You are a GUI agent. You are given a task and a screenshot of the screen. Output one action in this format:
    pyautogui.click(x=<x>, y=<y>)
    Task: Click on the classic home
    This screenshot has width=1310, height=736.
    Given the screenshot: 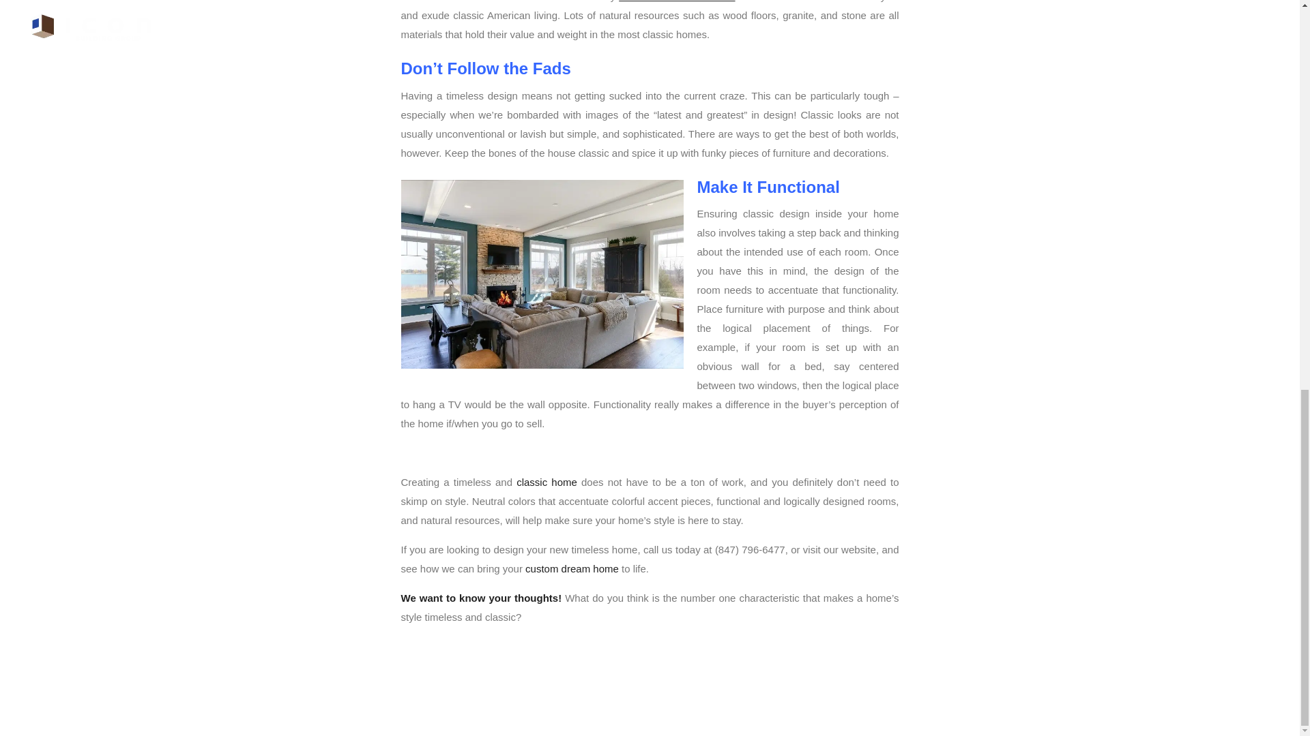 What is the action you would take?
    pyautogui.click(x=547, y=482)
    